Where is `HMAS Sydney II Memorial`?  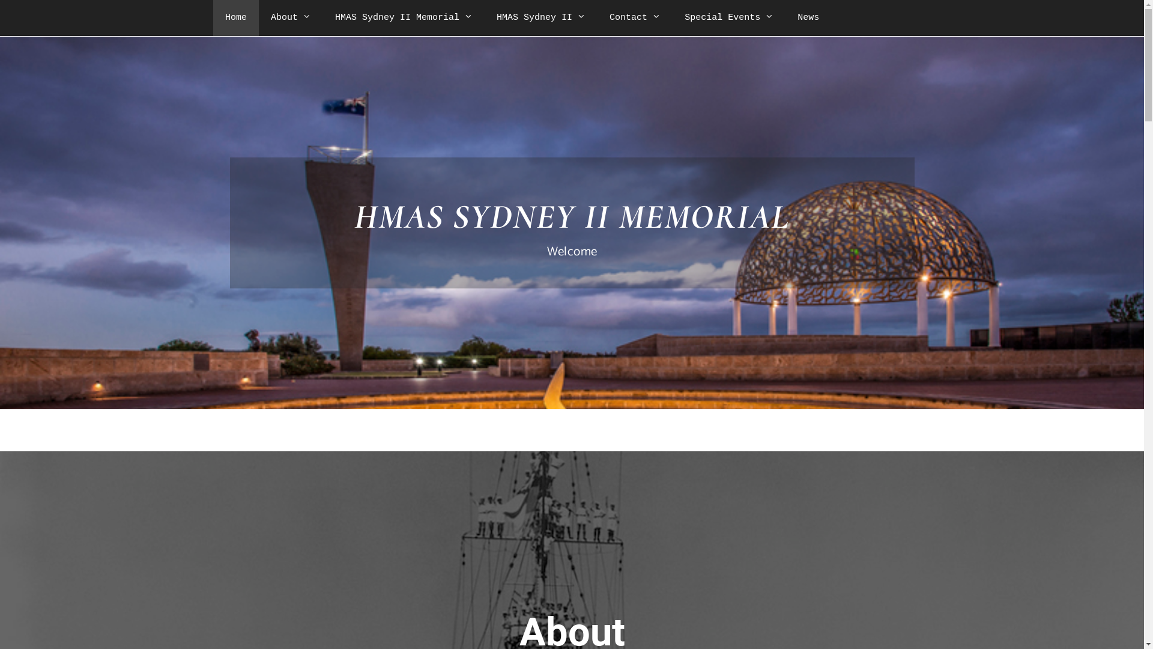
HMAS Sydney II Memorial is located at coordinates (404, 18).